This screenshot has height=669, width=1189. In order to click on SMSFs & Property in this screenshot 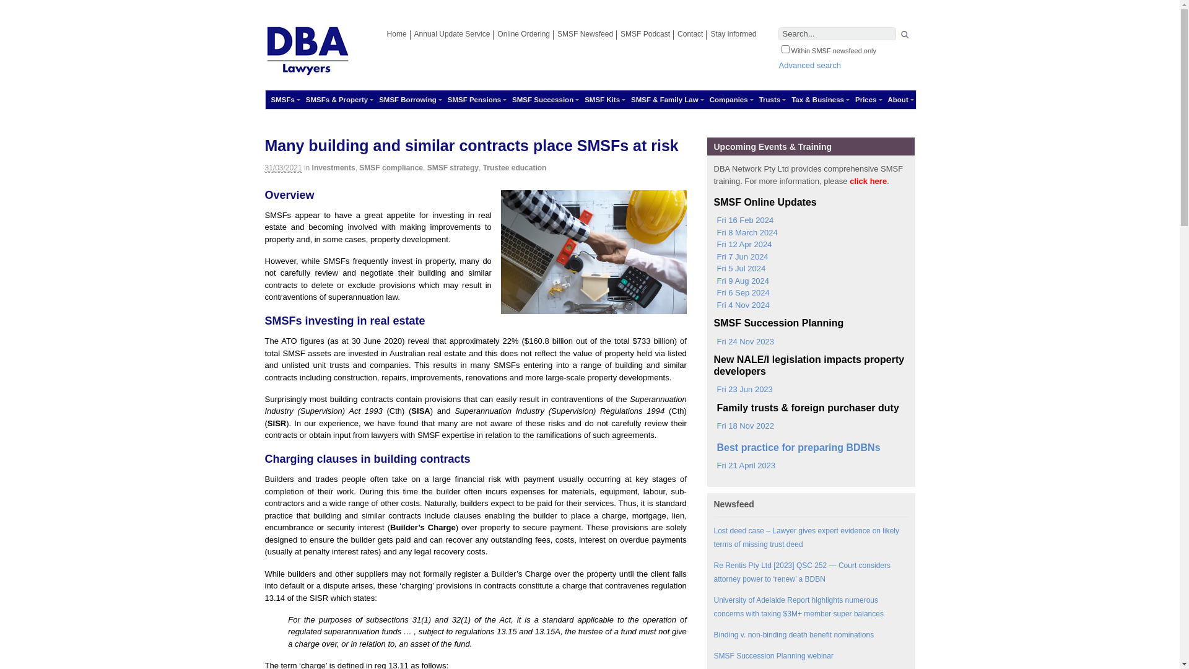, I will do `click(337, 100)`.